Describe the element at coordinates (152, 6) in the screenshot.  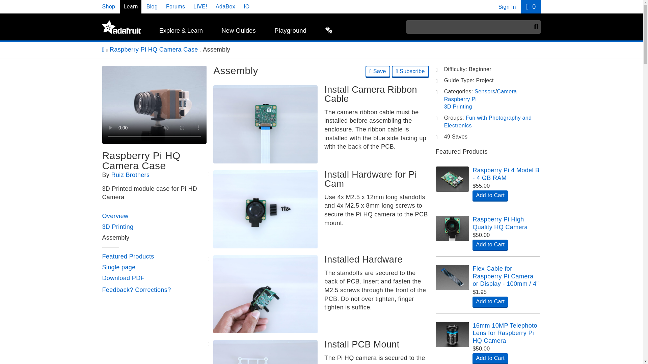
I see `Blog` at that location.